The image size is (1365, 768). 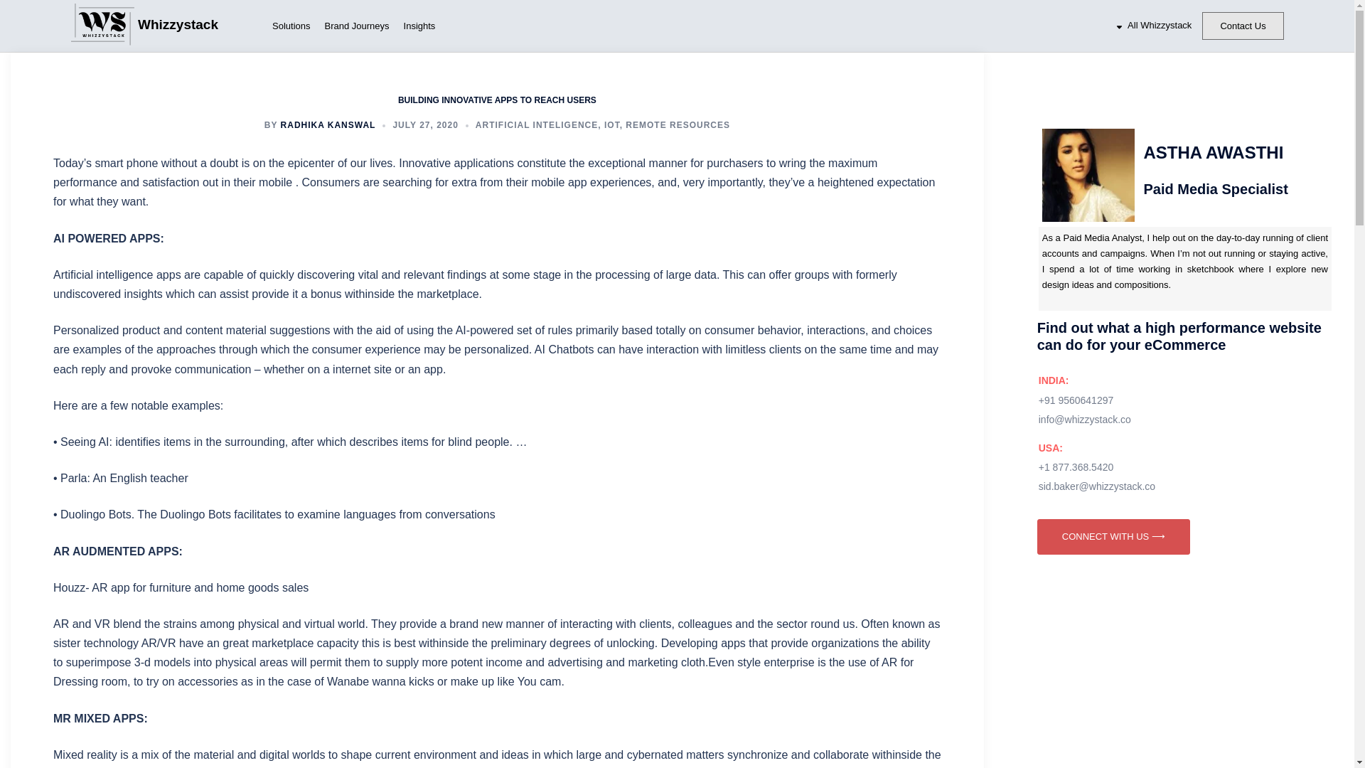 What do you see at coordinates (290, 26) in the screenshot?
I see `Solutions` at bounding box center [290, 26].